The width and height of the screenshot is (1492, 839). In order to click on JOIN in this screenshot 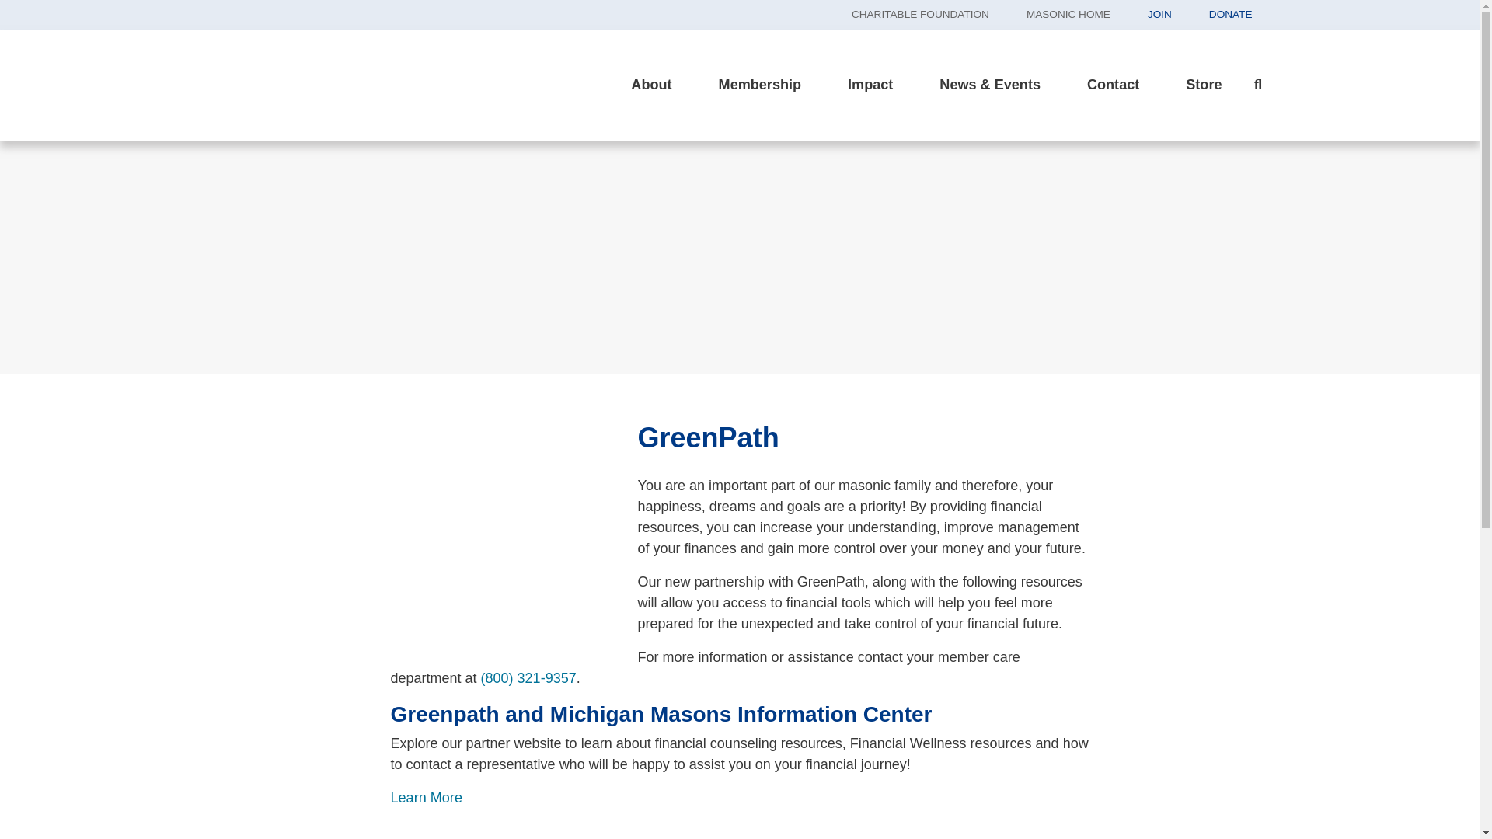, I will do `click(1159, 14)`.